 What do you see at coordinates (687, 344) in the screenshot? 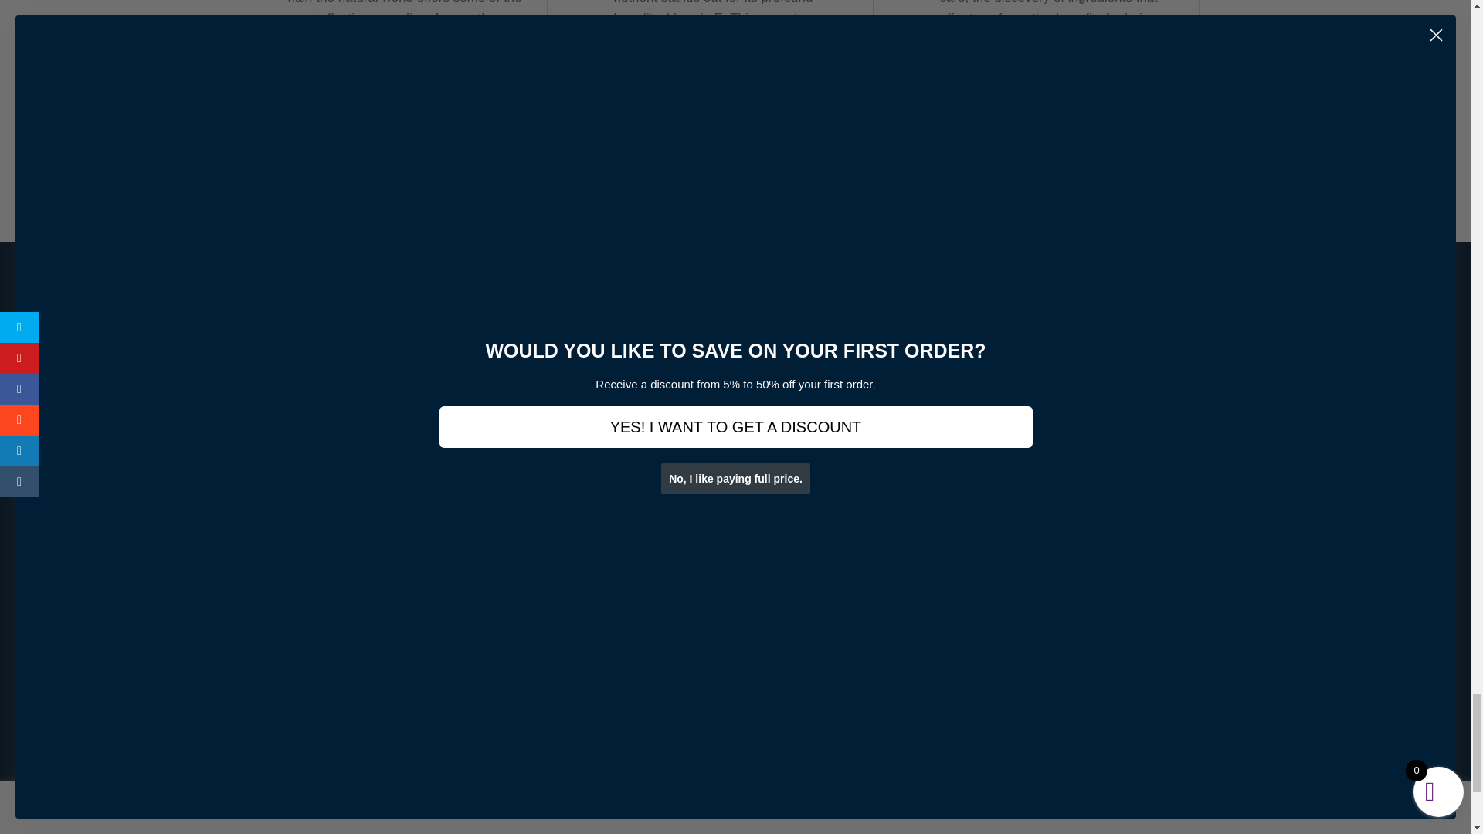
I see `apple-pay` at bounding box center [687, 344].